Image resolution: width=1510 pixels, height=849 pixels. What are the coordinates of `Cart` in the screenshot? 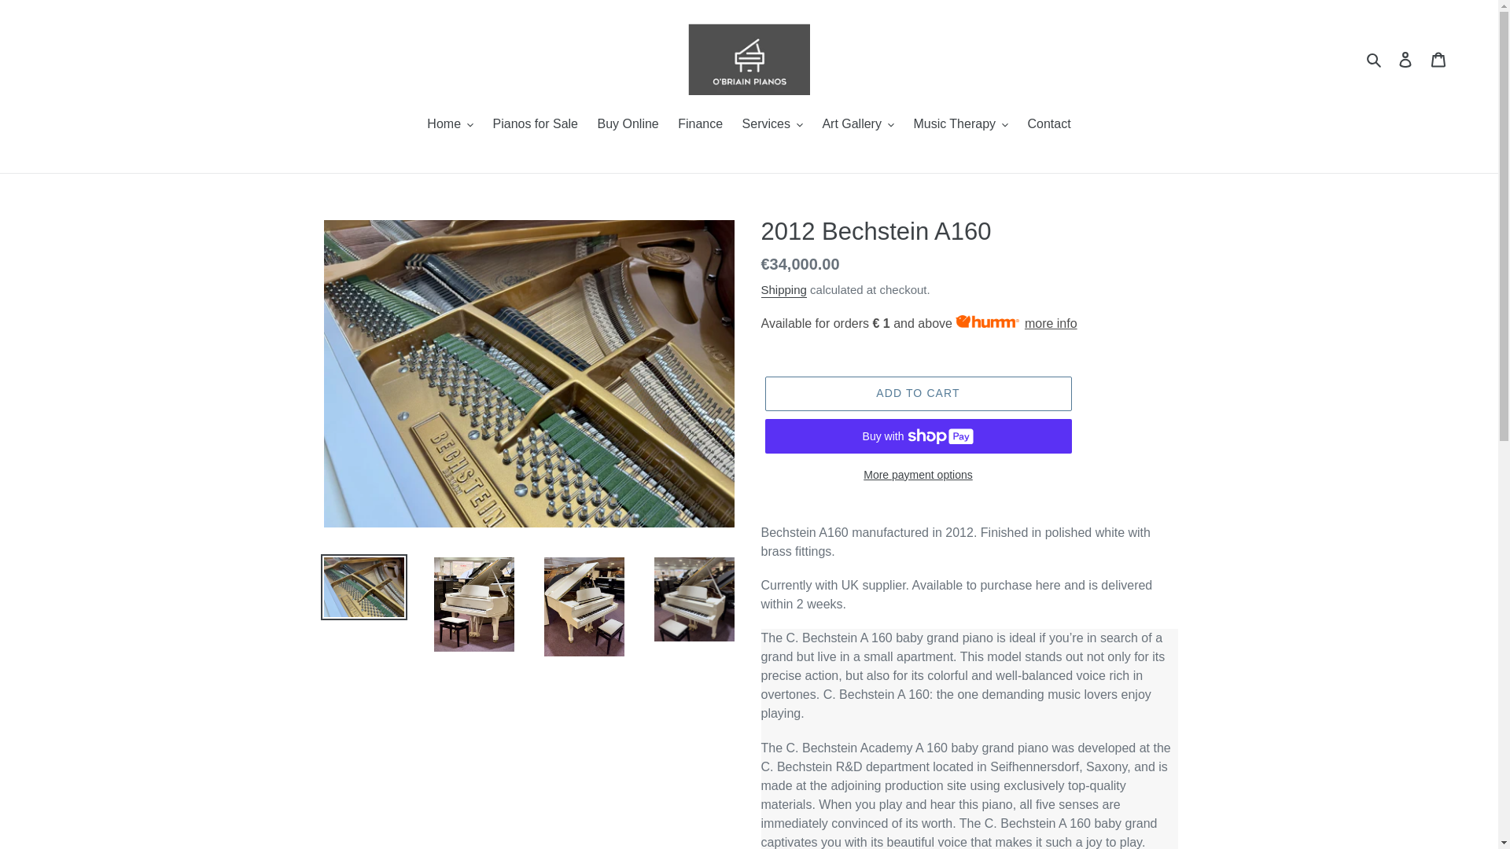 It's located at (1438, 60).